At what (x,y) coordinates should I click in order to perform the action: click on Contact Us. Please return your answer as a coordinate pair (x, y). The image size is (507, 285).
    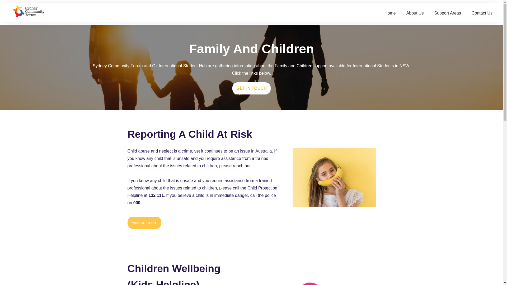
    Looking at the image, I should click on (482, 13).